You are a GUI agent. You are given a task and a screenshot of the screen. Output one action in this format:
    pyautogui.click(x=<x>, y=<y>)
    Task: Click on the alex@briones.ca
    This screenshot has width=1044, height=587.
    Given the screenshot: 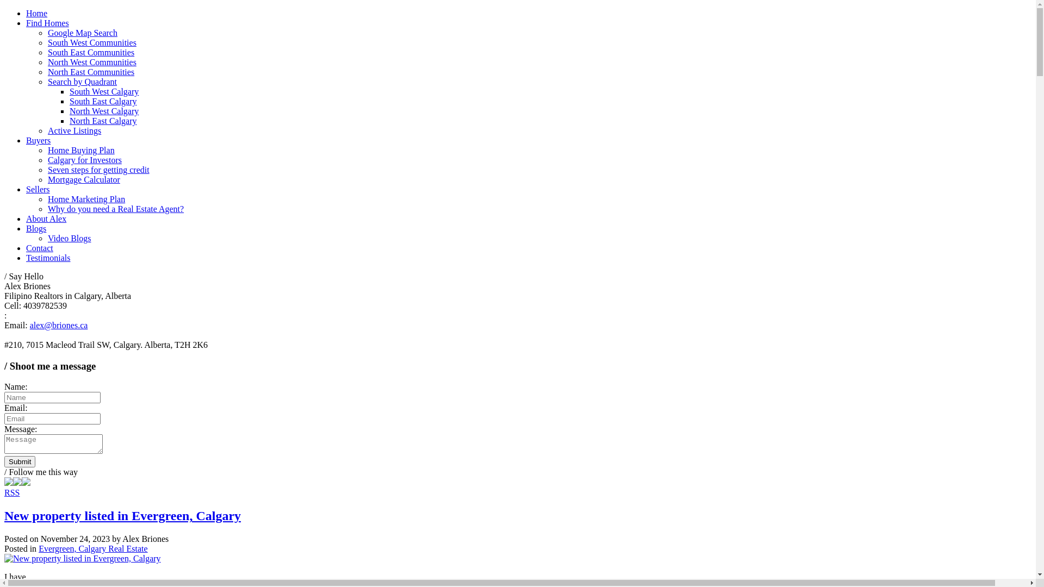 What is the action you would take?
    pyautogui.click(x=59, y=325)
    